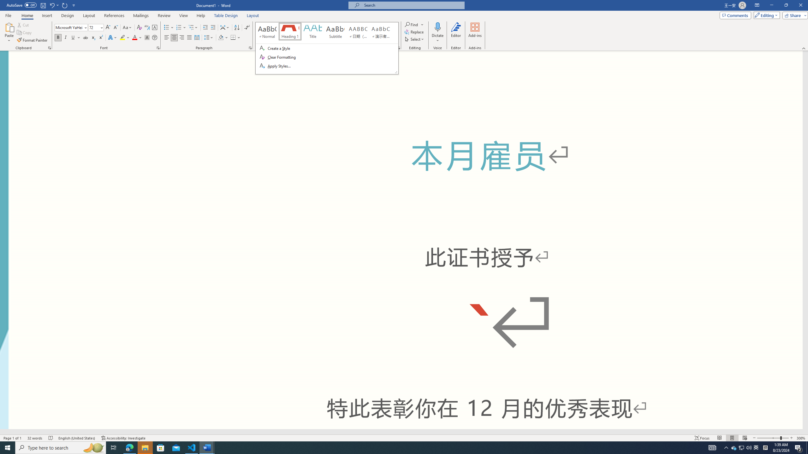 The width and height of the screenshot is (808, 454). I want to click on Running applications, so click(389, 448).